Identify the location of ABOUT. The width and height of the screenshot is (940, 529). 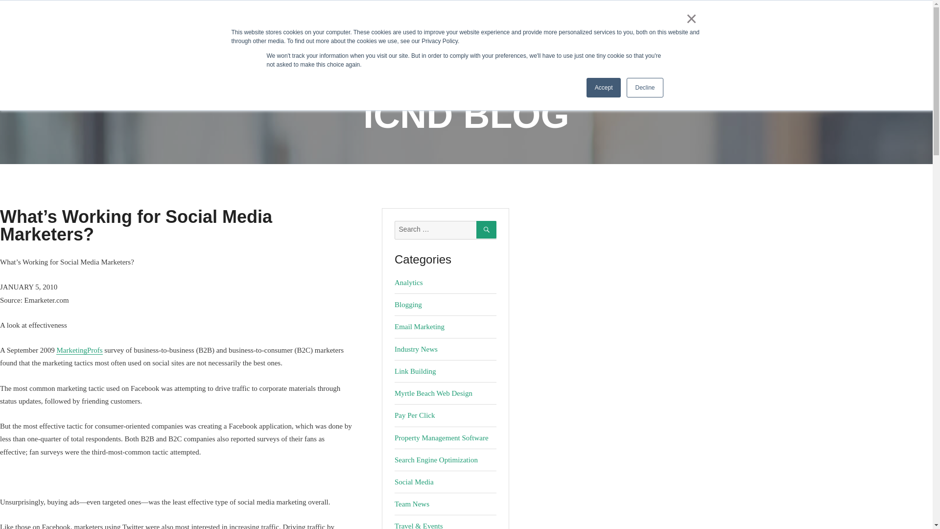
(474, 46).